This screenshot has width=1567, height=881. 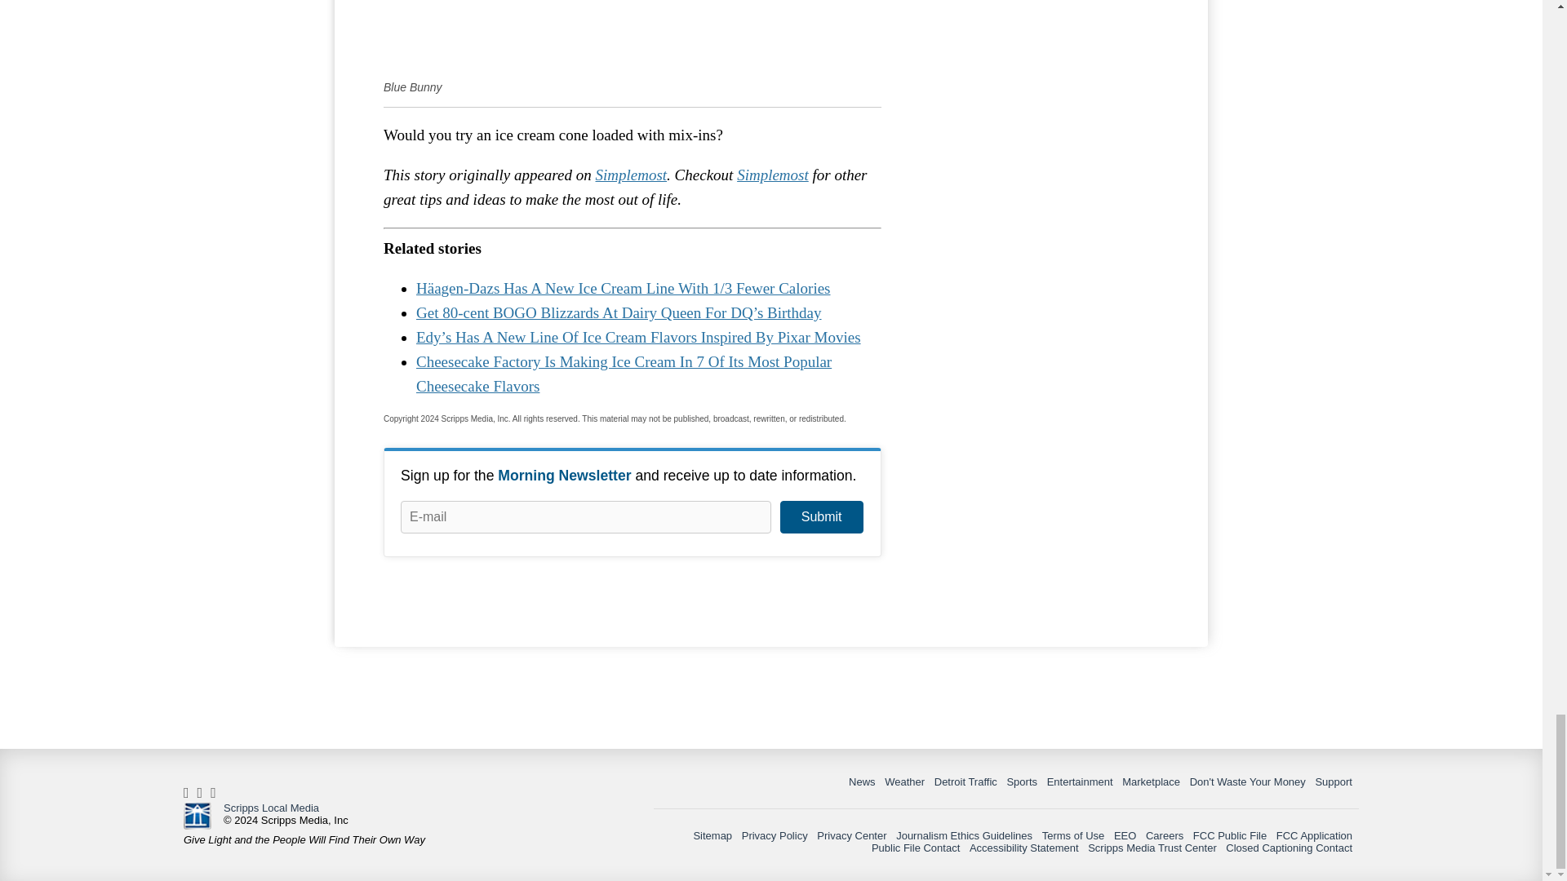 What do you see at coordinates (821, 517) in the screenshot?
I see `Submit` at bounding box center [821, 517].